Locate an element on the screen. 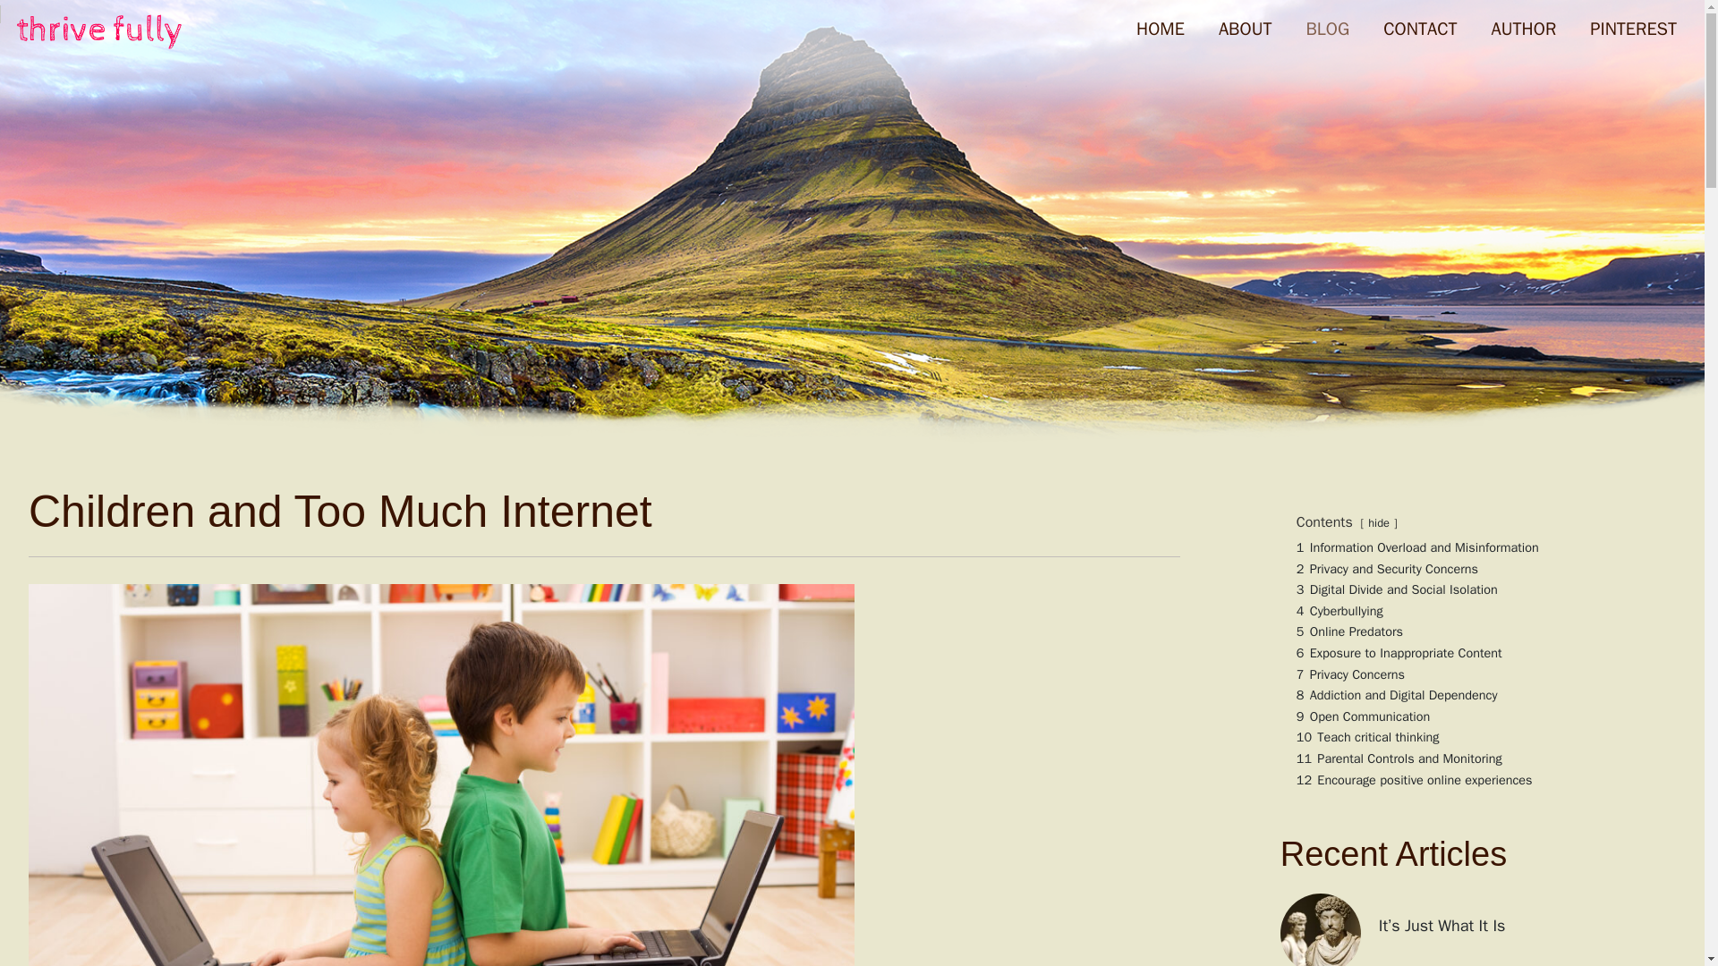  hide is located at coordinates (1378, 522).